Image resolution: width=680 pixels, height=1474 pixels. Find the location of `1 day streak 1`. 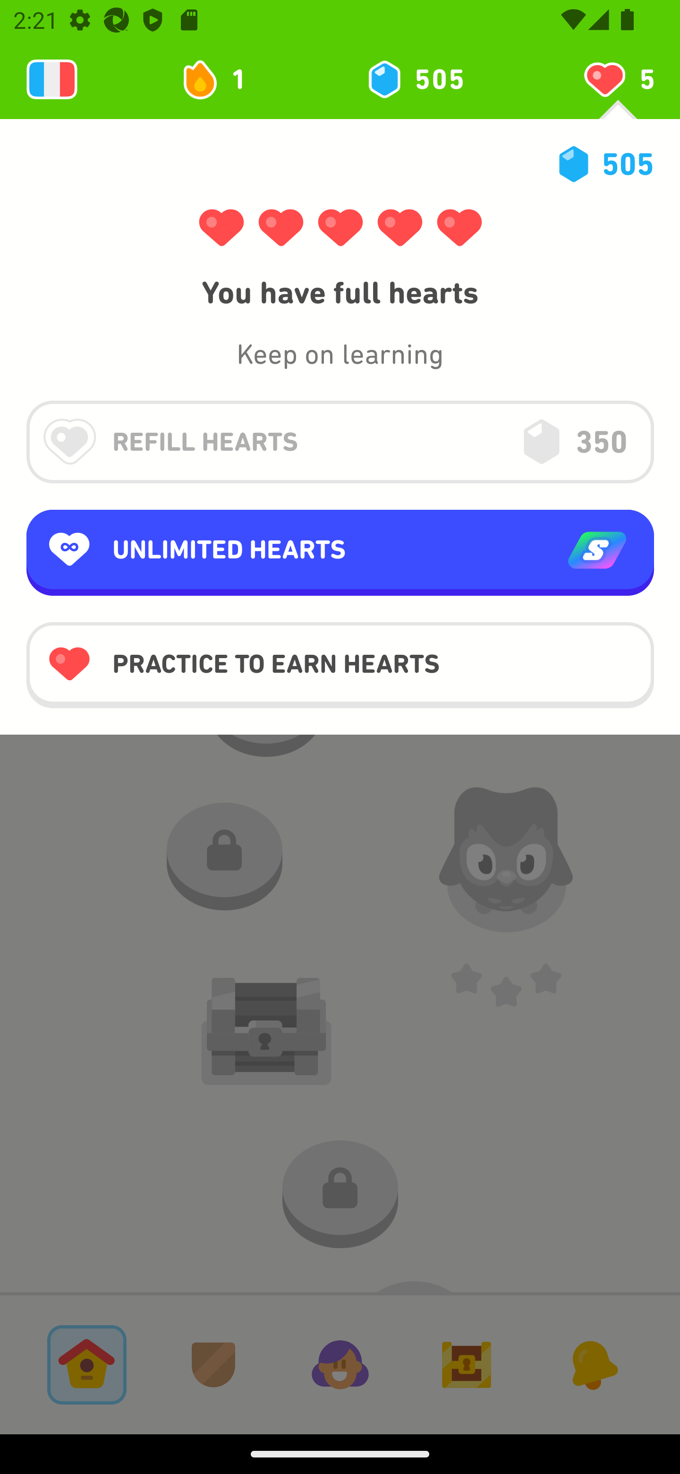

1 day streak 1 is located at coordinates (222, 79).